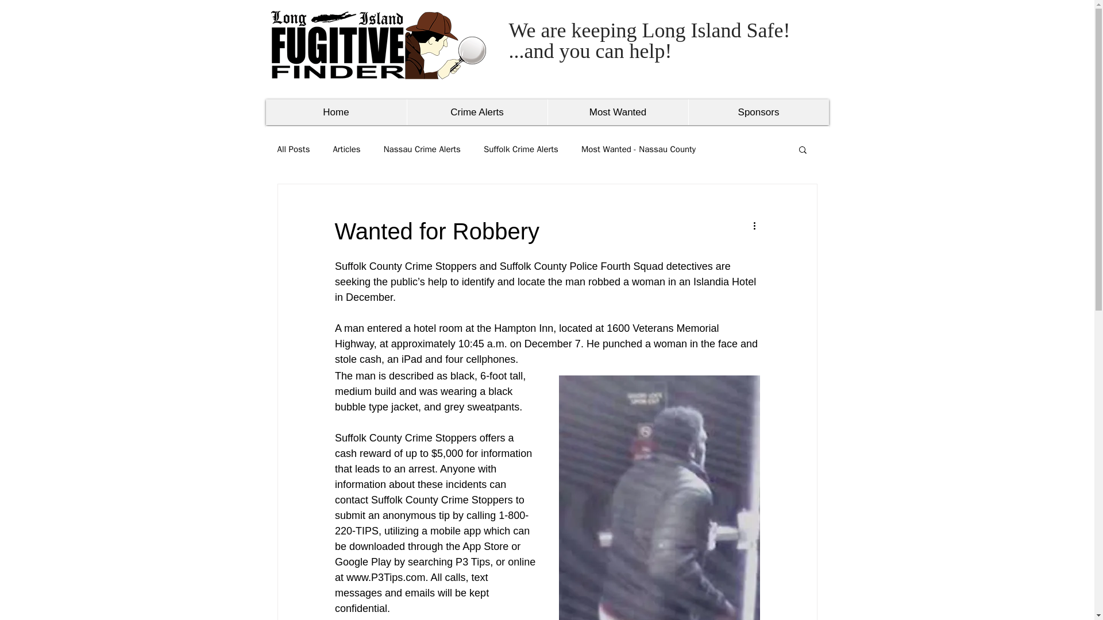 This screenshot has width=1103, height=620. Describe the element at coordinates (293, 148) in the screenshot. I see `All Posts` at that location.